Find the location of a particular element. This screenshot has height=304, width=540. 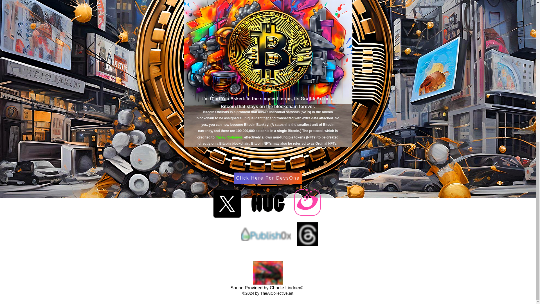

Click Here For DevsOne is located at coordinates (267, 178).